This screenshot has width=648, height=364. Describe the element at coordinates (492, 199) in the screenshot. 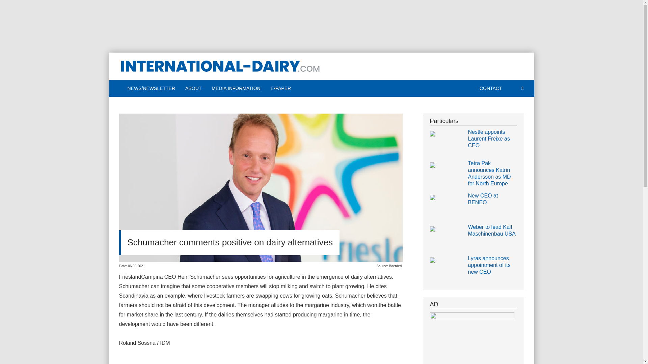

I see `New CEO at BENEO` at that location.